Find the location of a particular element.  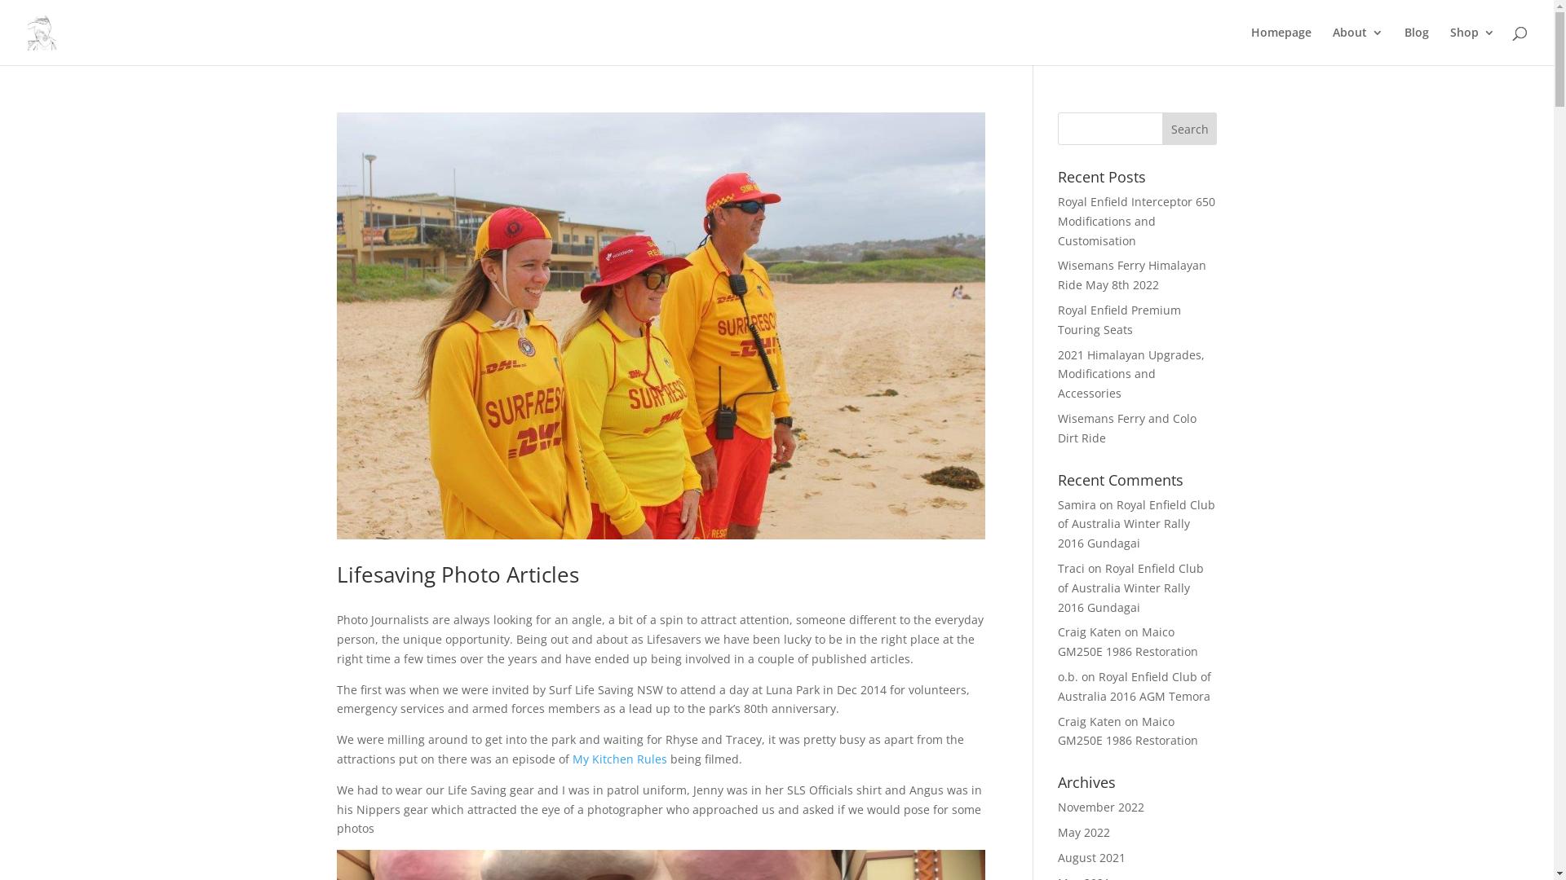

My Kitchen Rules is located at coordinates (620, 759).